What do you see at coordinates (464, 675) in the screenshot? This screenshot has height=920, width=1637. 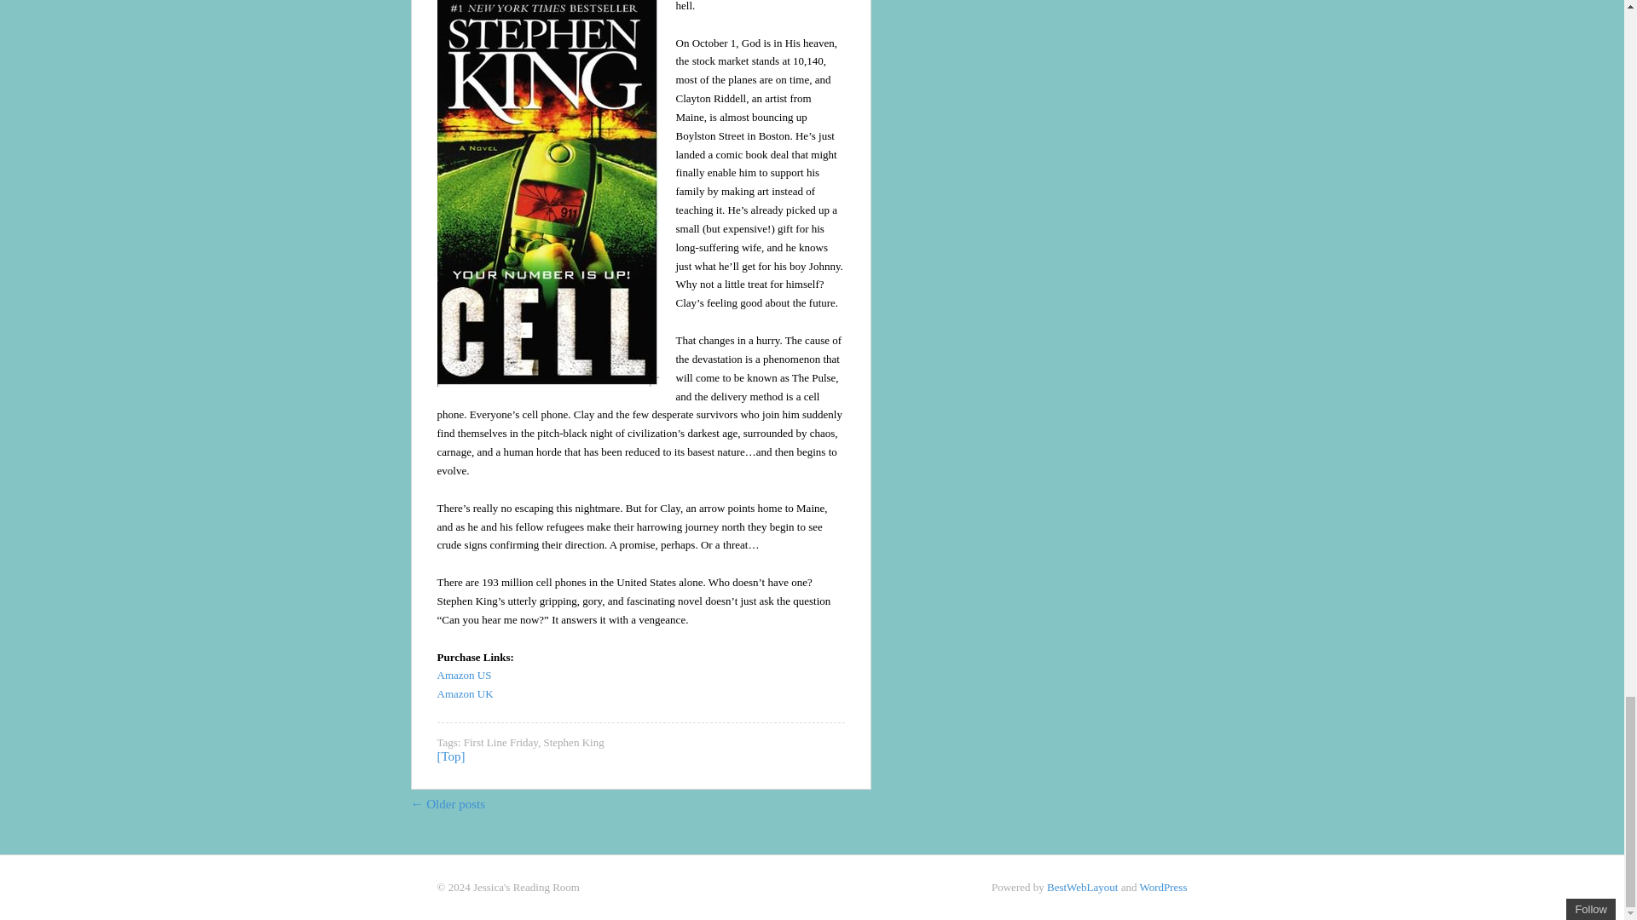 I see `Amazon US` at bounding box center [464, 675].